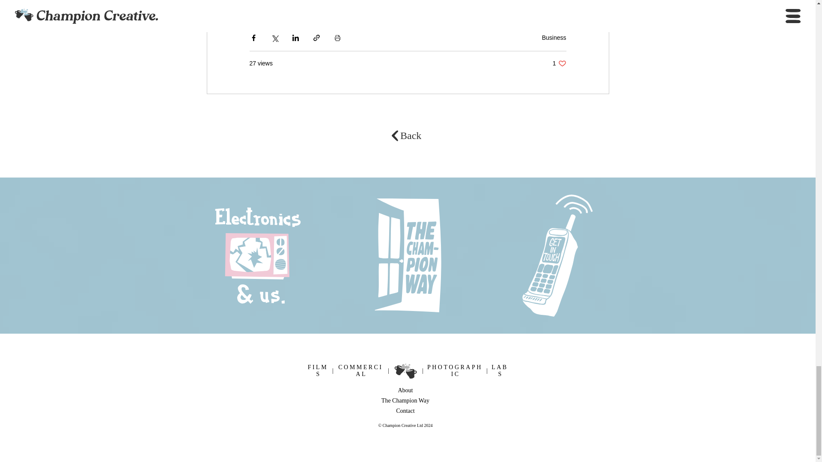 This screenshot has height=462, width=822. What do you see at coordinates (554, 38) in the screenshot?
I see `Business` at bounding box center [554, 38].